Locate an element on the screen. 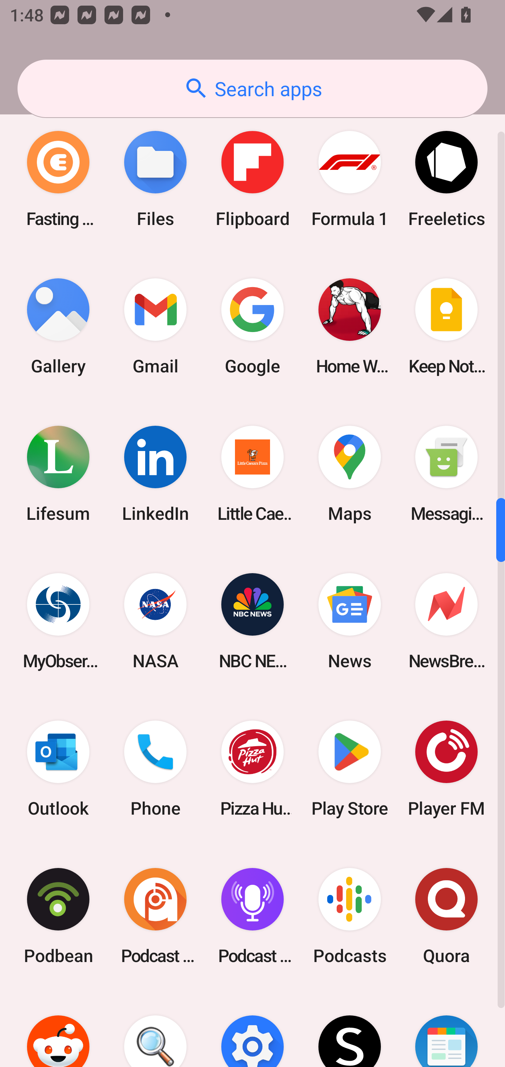 Image resolution: width=505 pixels, height=1067 pixels. Formula 1 is located at coordinates (349, 179).